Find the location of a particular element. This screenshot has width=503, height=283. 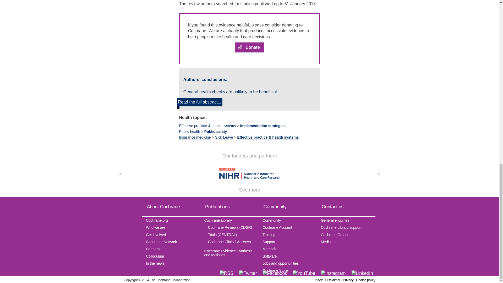

RSS is located at coordinates (226, 273).